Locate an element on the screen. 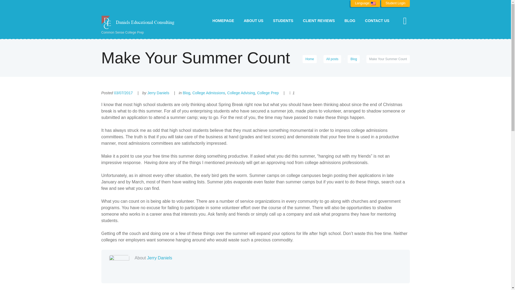 This screenshot has width=515, height=290. College Advising is located at coordinates (241, 93).